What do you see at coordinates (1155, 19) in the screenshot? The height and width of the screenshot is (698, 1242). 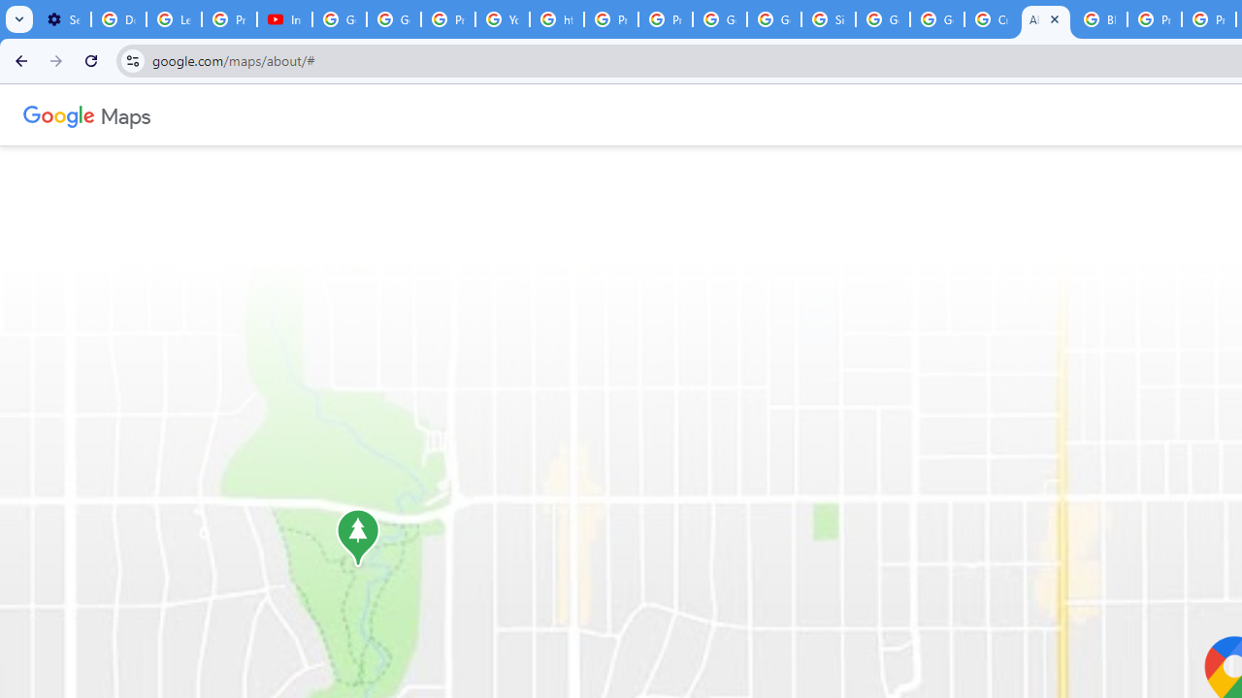 I see `Privacy Help Center - Policies Help` at bounding box center [1155, 19].